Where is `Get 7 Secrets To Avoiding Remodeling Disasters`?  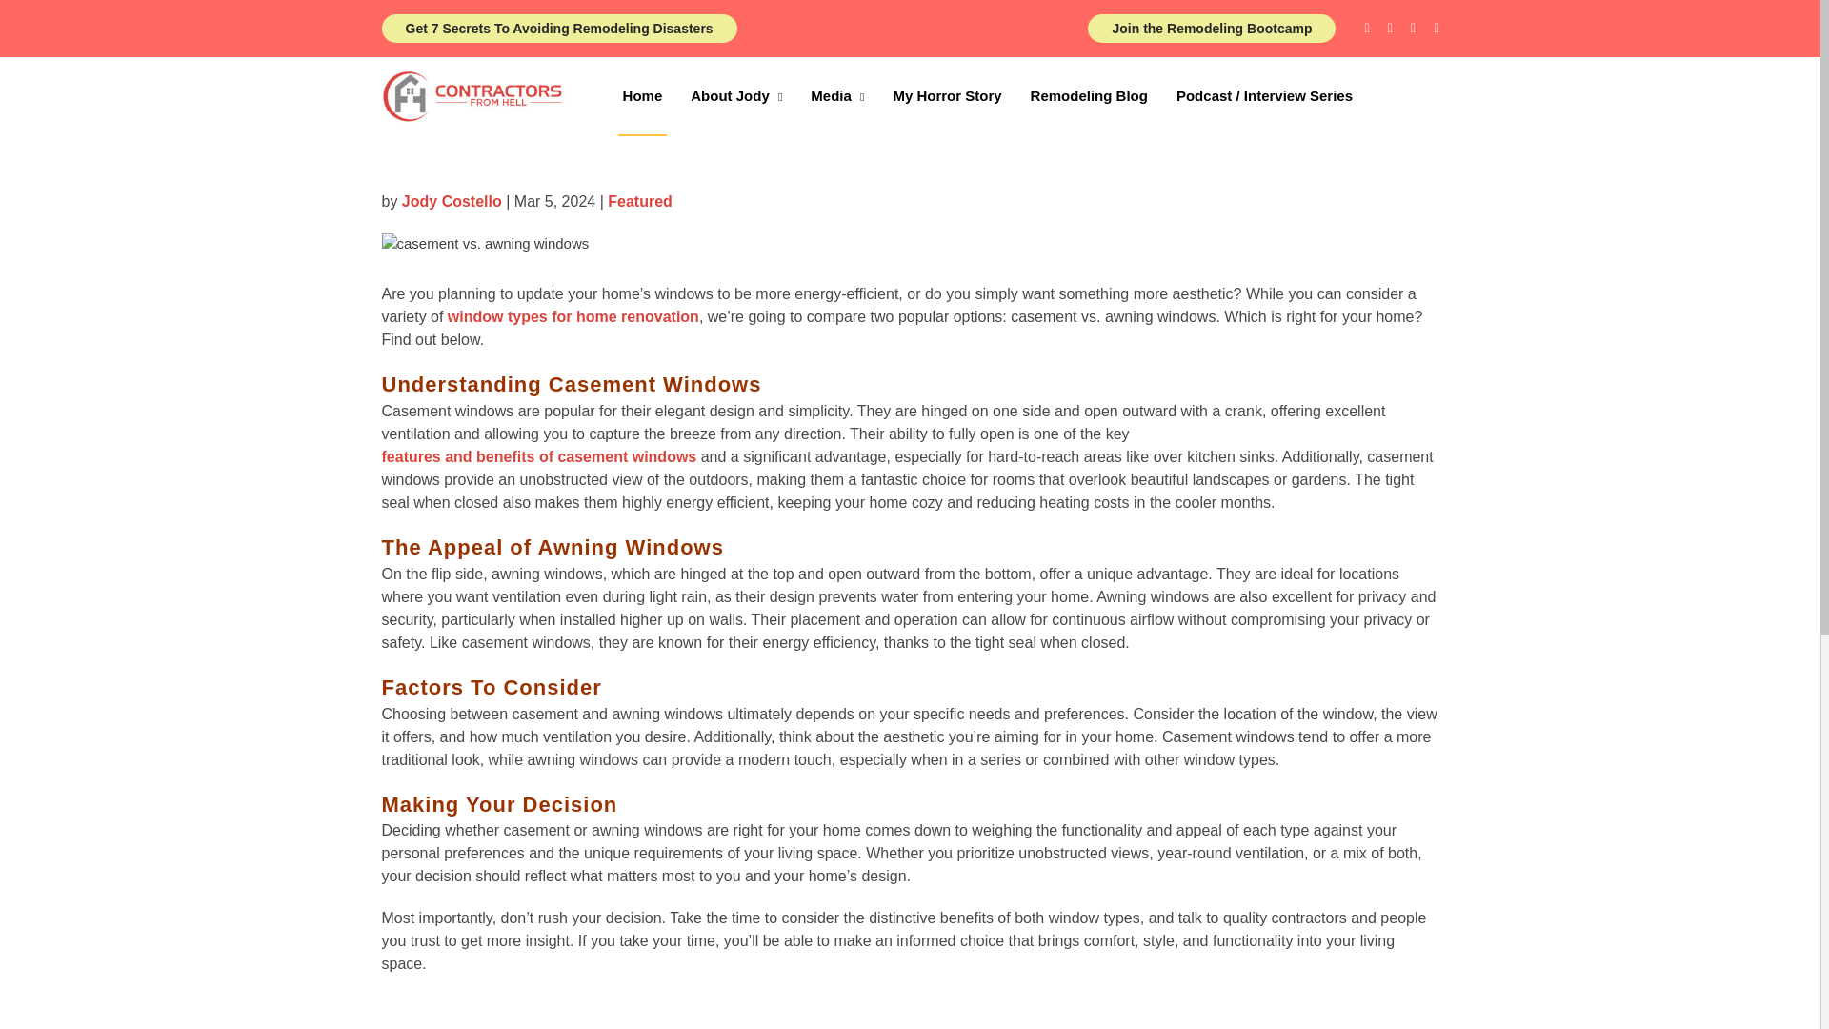
Get 7 Secrets To Avoiding Remodeling Disasters is located at coordinates (558, 29).